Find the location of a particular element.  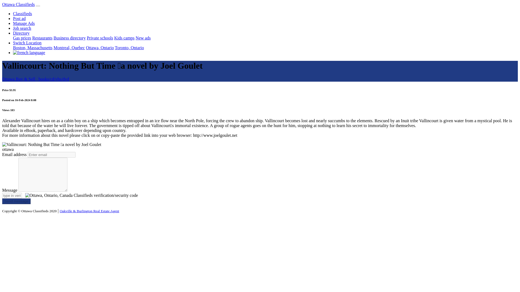

Post ad is located at coordinates (19, 18).